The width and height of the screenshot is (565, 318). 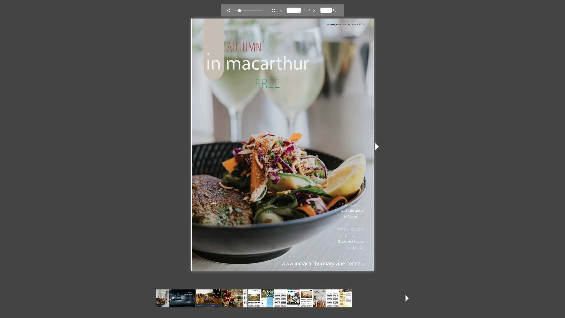 I want to click on Scale , so click(x=251, y=11).